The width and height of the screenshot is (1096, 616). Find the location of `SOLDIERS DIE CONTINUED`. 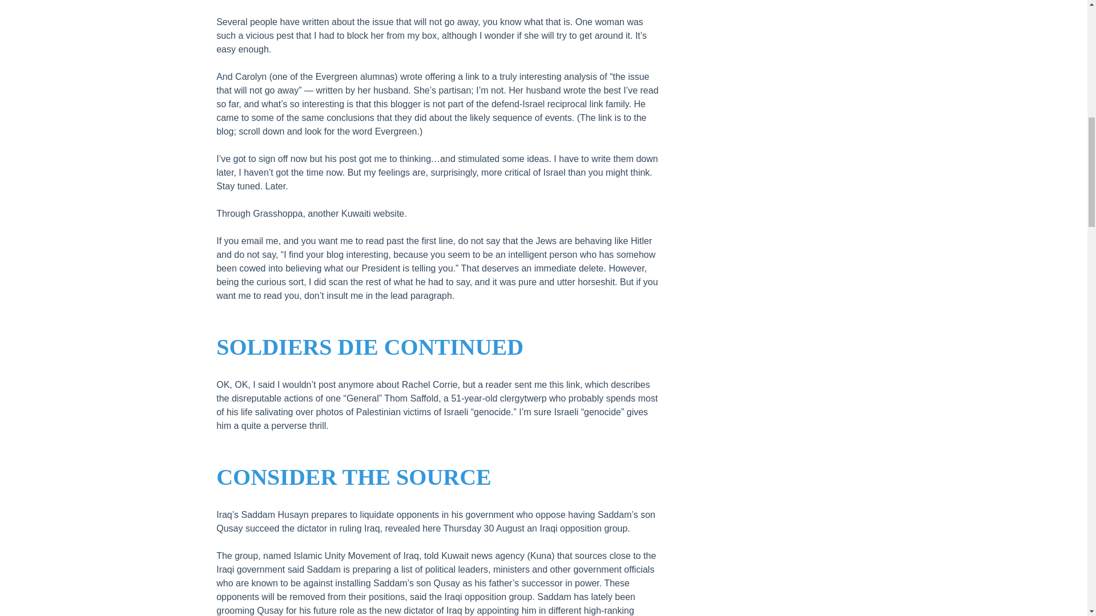

SOLDIERS DIE CONTINUED is located at coordinates (370, 347).